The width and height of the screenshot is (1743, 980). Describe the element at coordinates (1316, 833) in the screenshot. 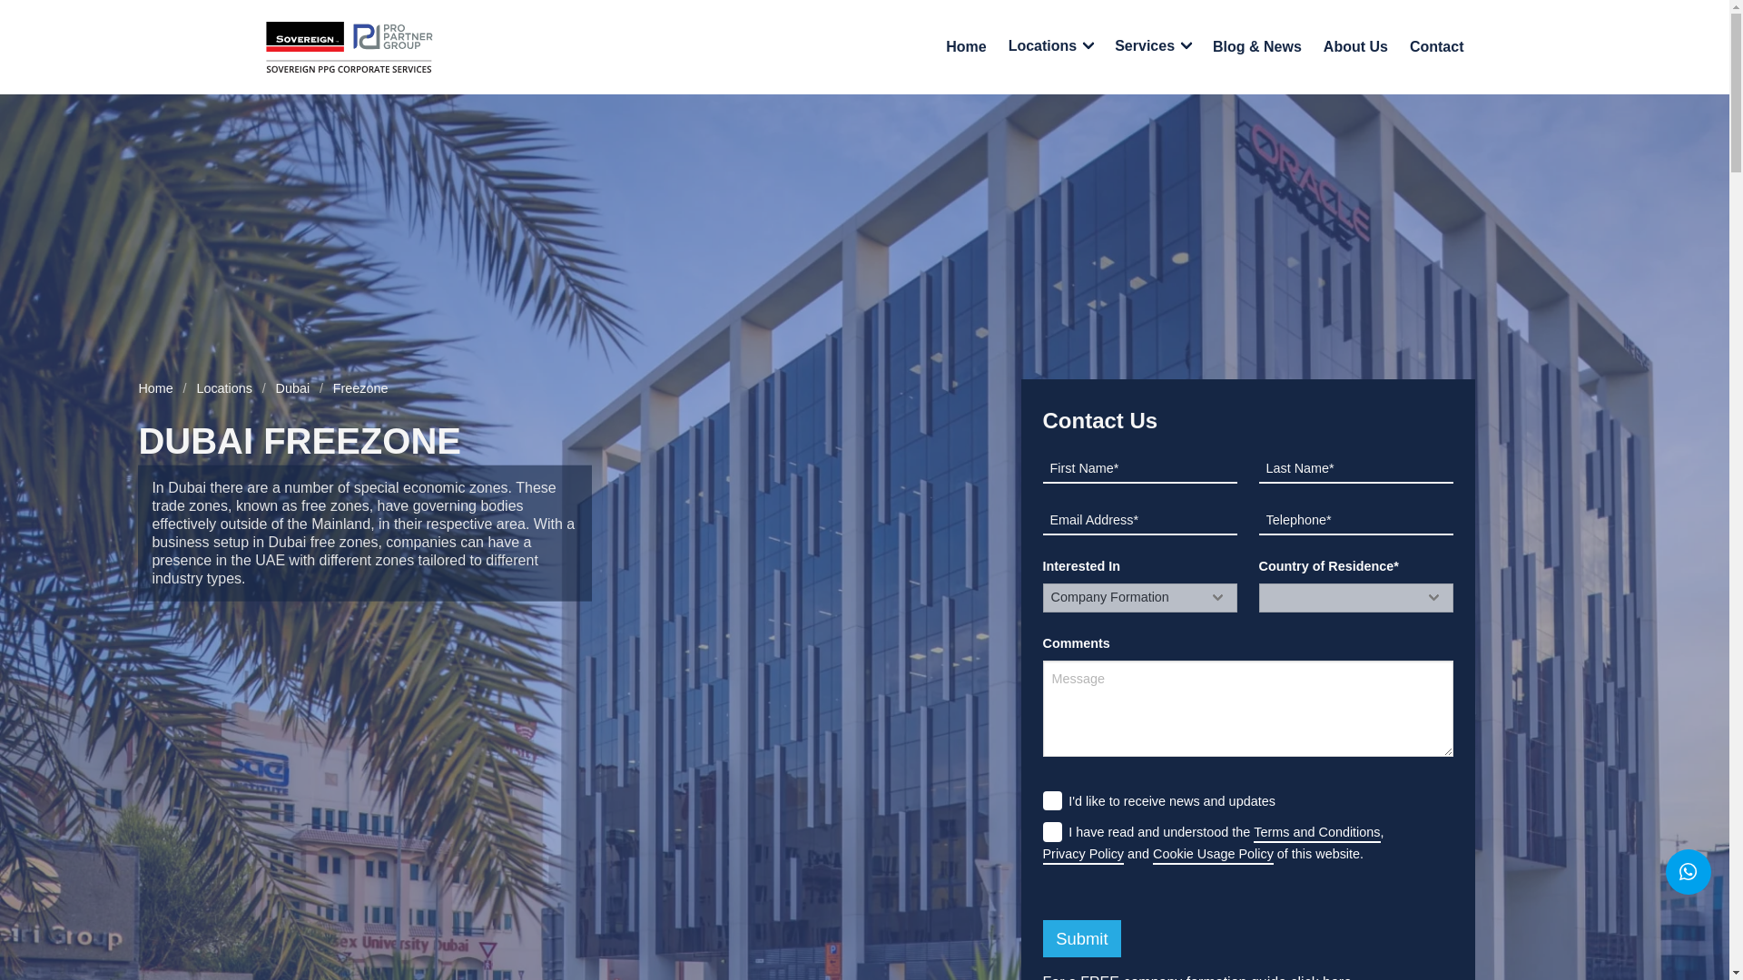

I see `Terms and Conditions` at that location.